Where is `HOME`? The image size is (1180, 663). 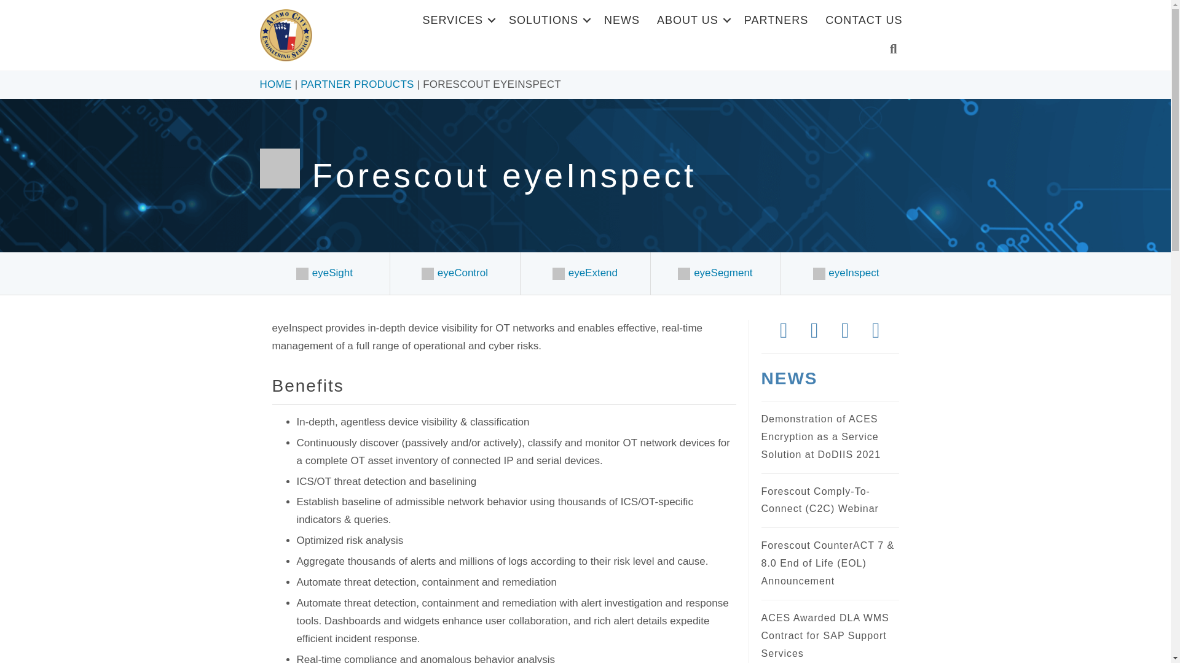 HOME is located at coordinates (275, 85).